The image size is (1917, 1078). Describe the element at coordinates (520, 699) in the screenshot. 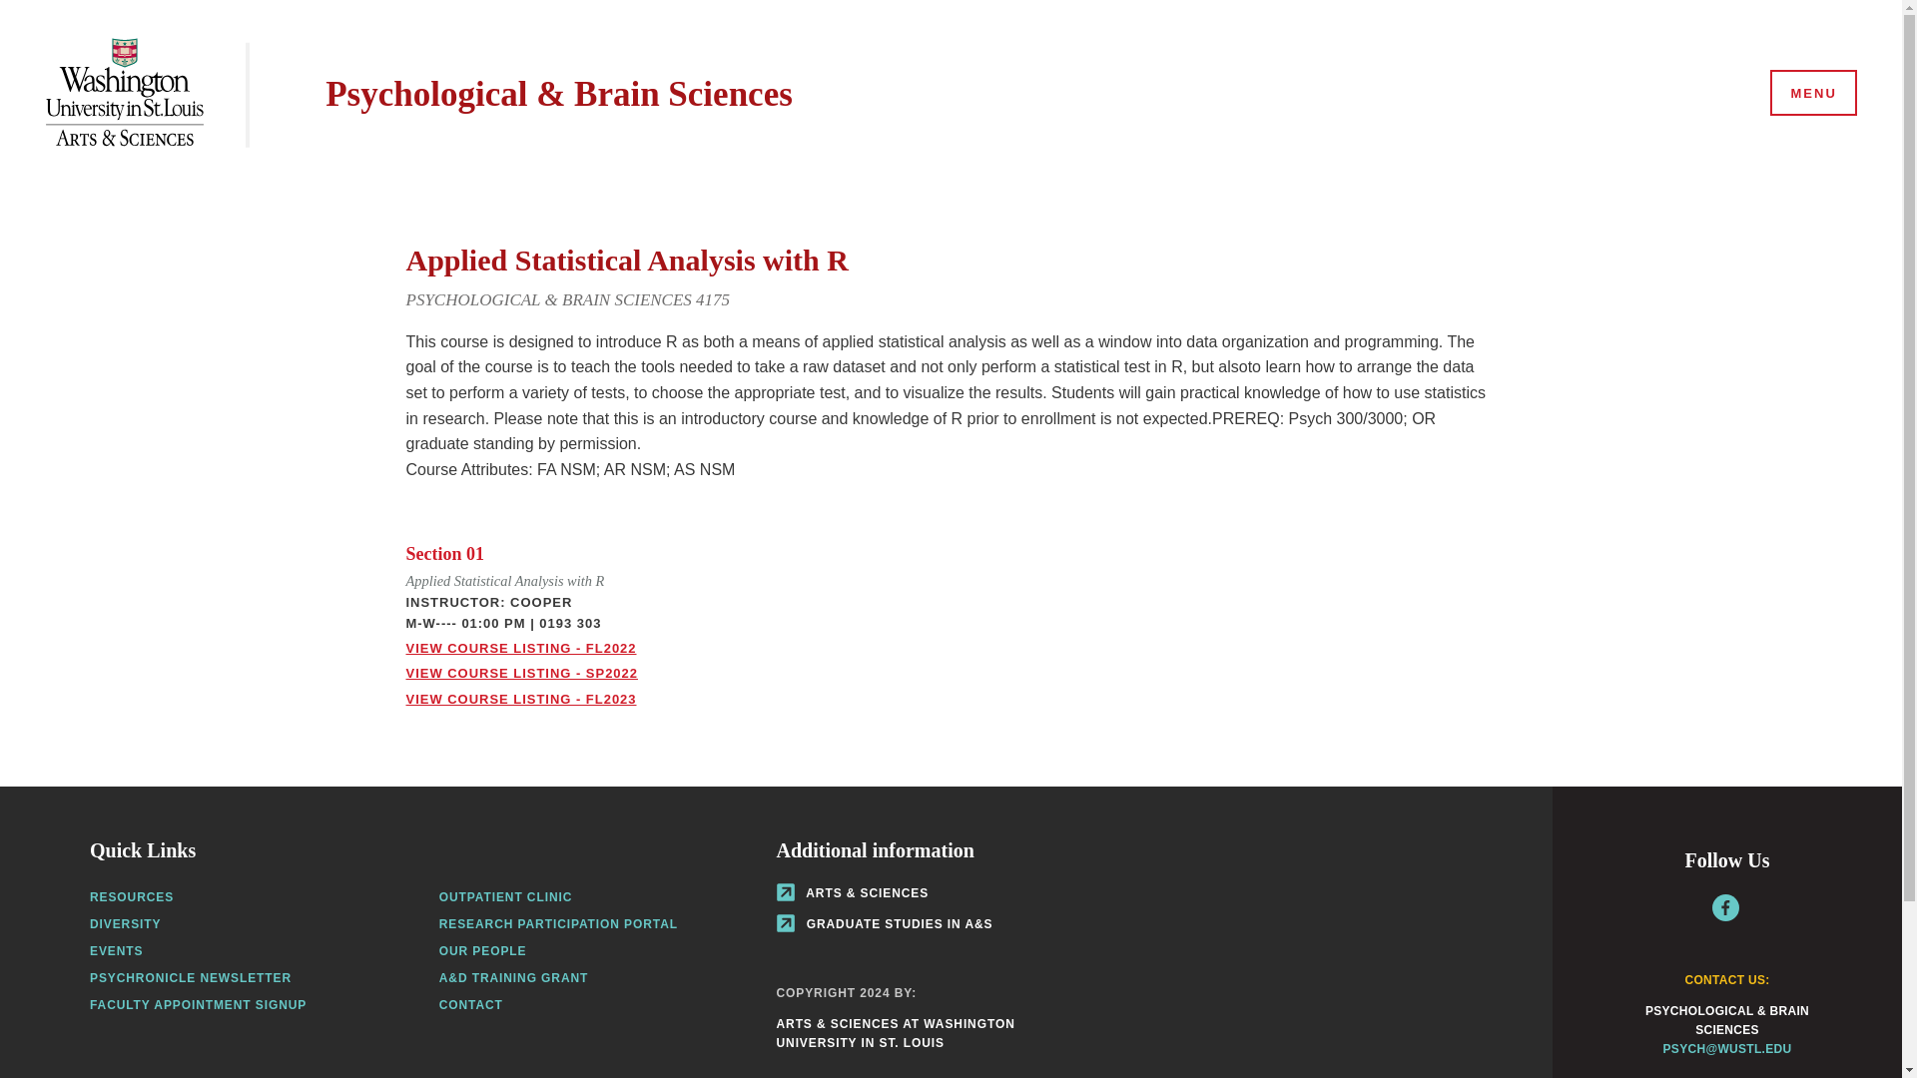

I see `VIEW COURSE LISTING - FL2023` at that location.